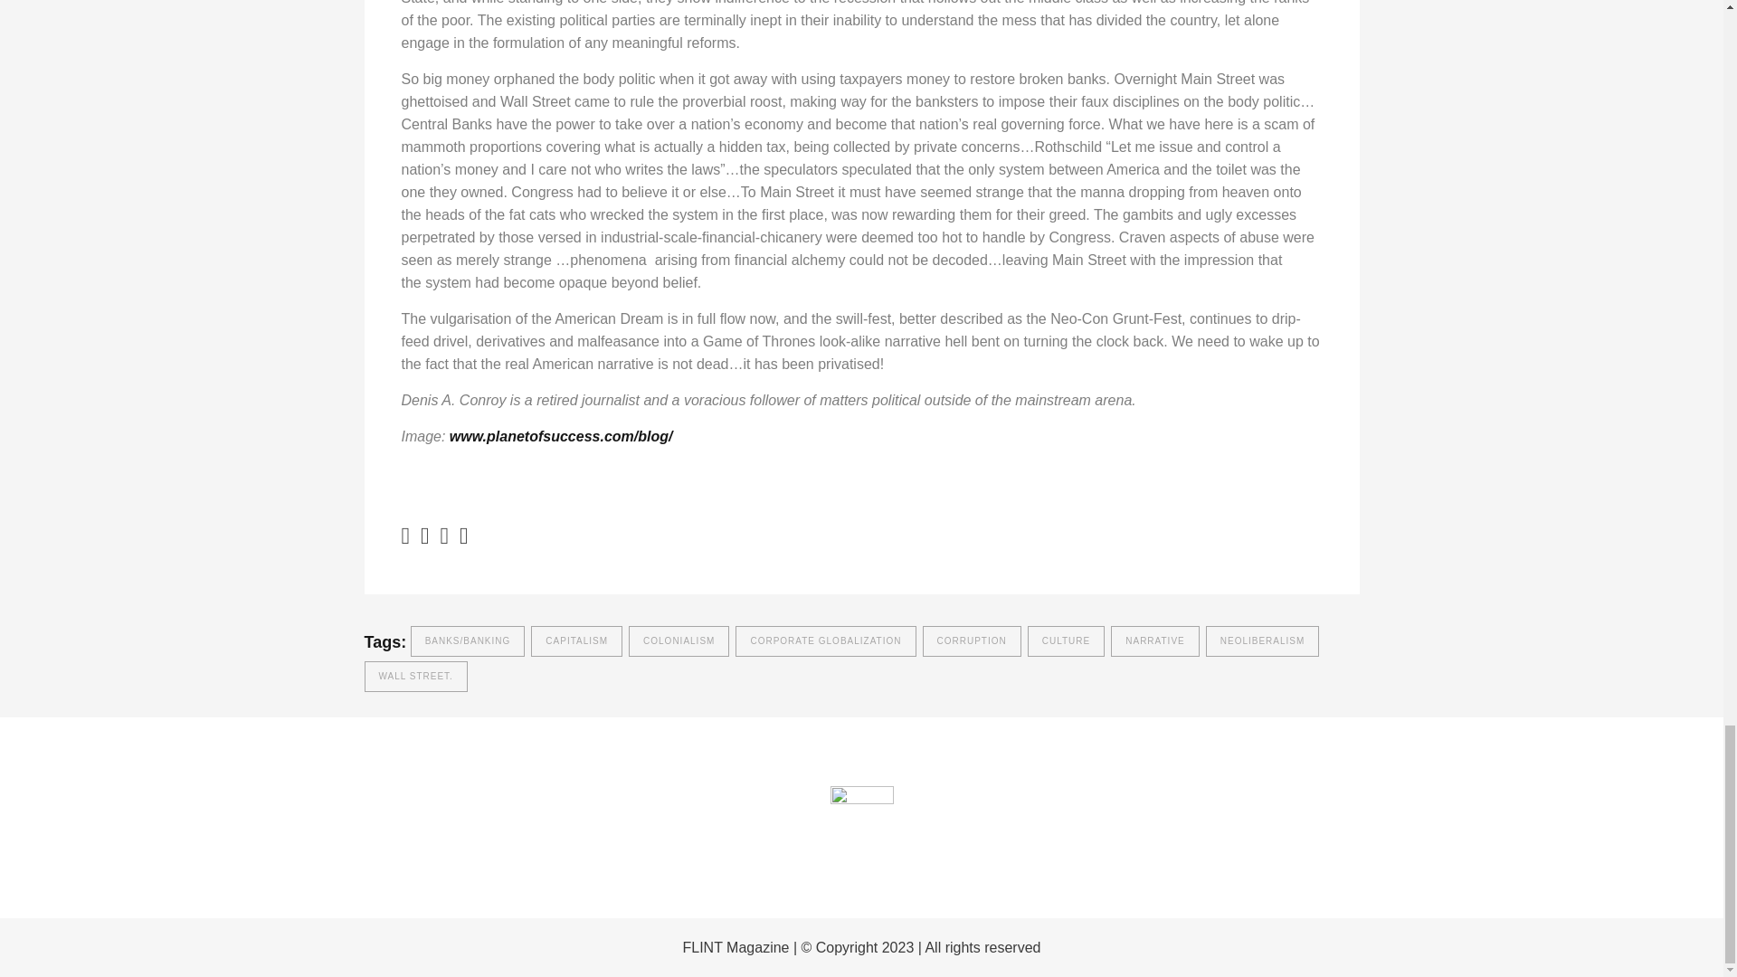  Describe the element at coordinates (576, 640) in the screenshot. I see `CAPITALISM` at that location.